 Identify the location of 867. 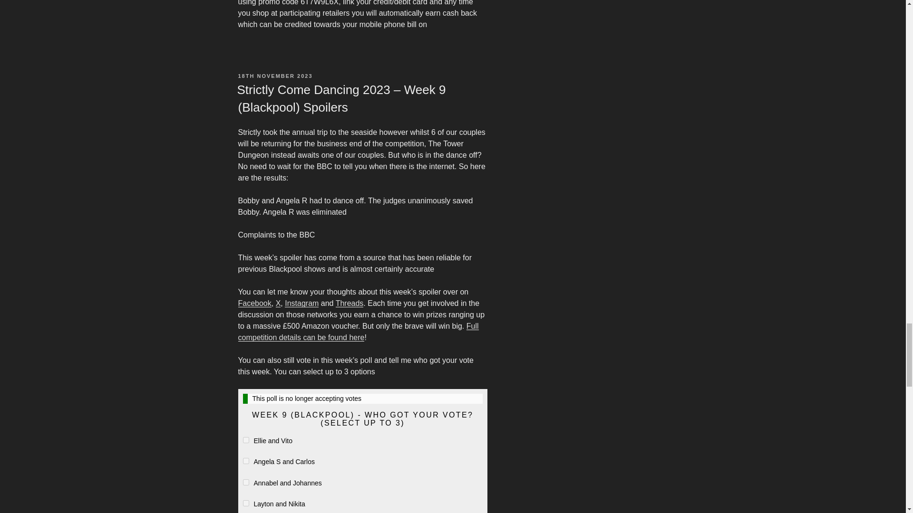
(245, 482).